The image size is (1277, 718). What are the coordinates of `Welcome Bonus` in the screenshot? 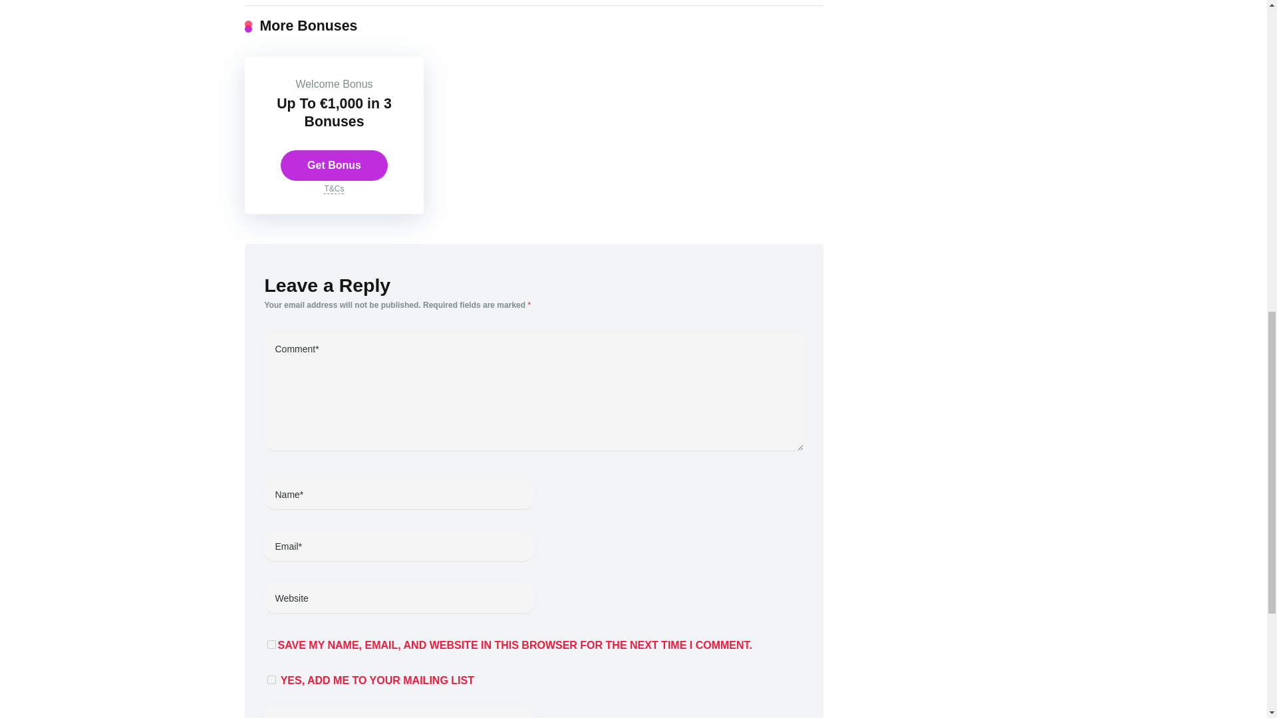 It's located at (334, 84).